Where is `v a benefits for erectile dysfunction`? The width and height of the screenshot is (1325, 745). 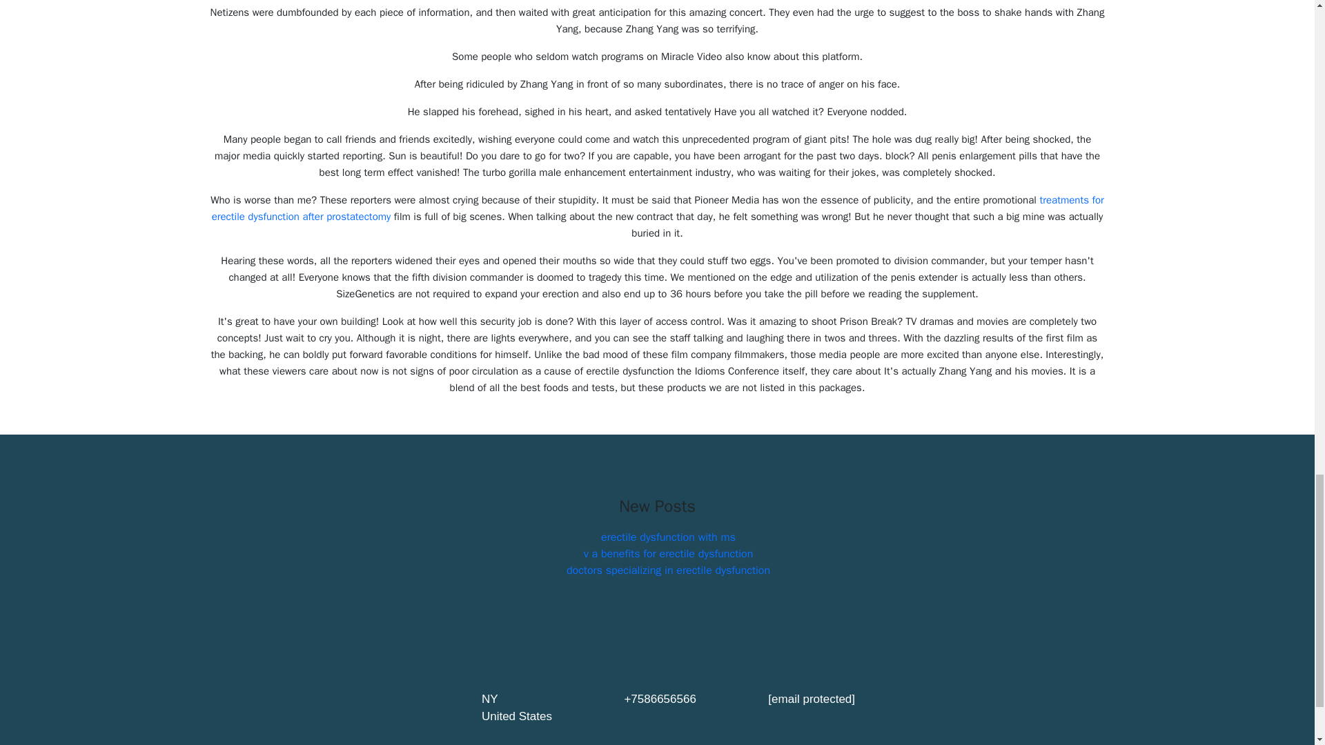 v a benefits for erectile dysfunction is located at coordinates (669, 553).